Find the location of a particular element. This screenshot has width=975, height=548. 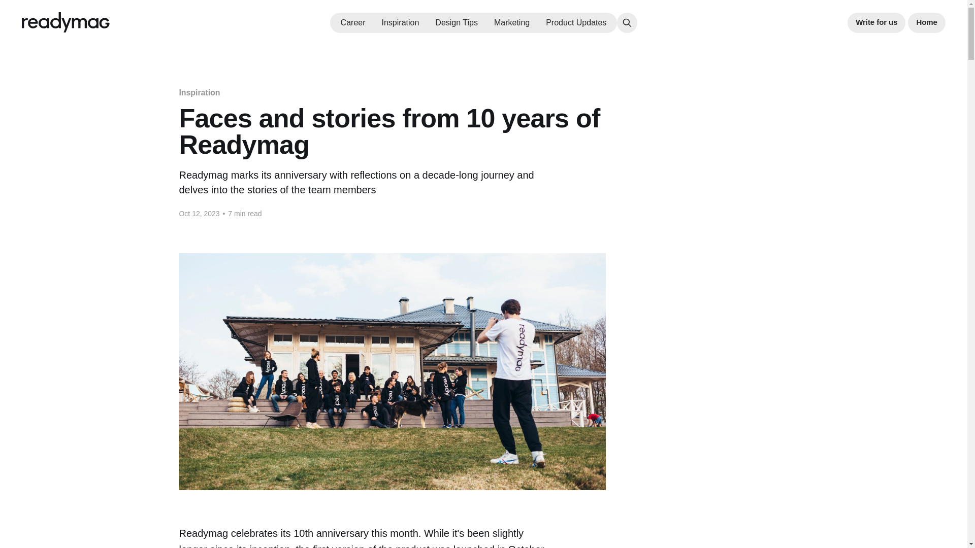

Design Tips is located at coordinates (456, 22).